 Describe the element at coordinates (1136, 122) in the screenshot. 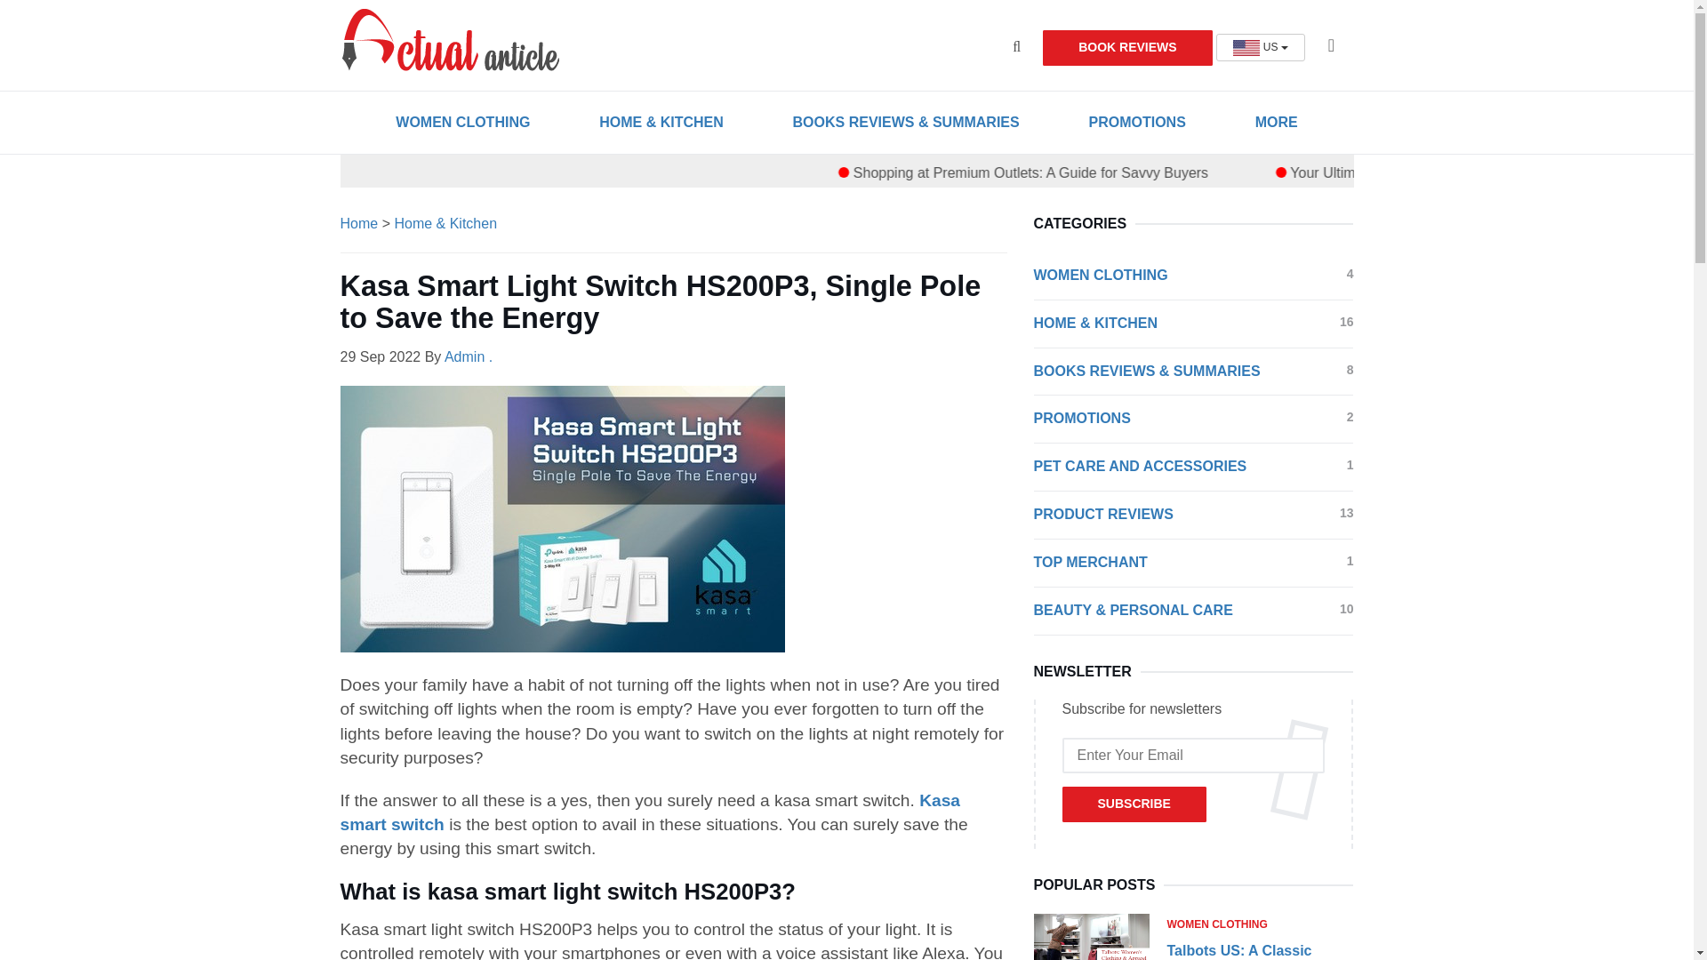

I see `PROMOTIONS` at that location.